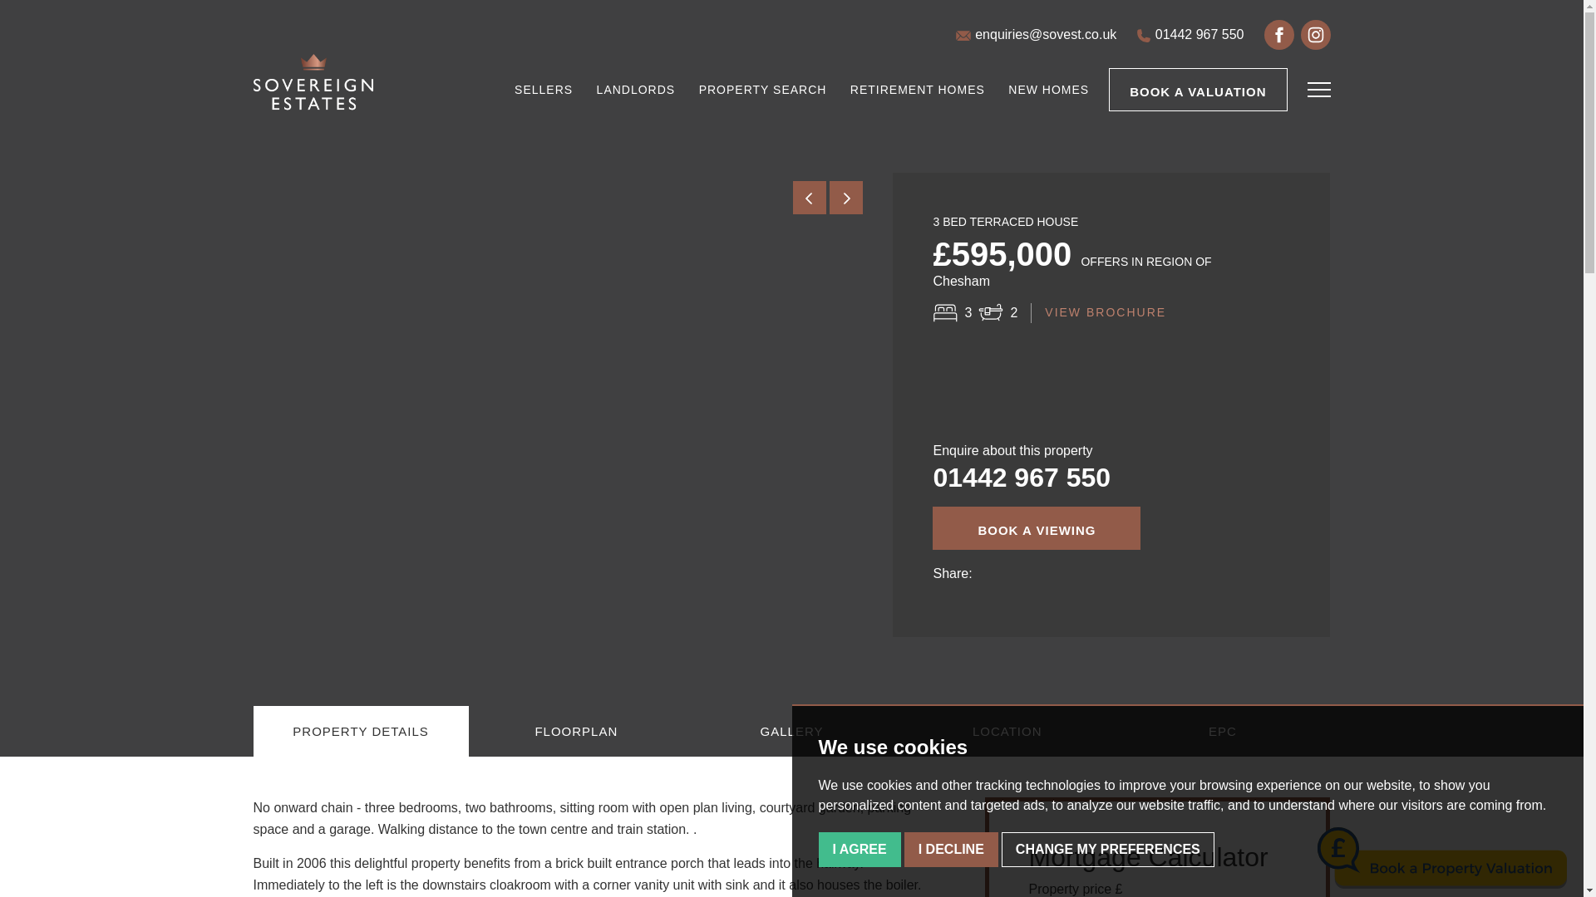  I want to click on 01442 967 550, so click(1190, 35).